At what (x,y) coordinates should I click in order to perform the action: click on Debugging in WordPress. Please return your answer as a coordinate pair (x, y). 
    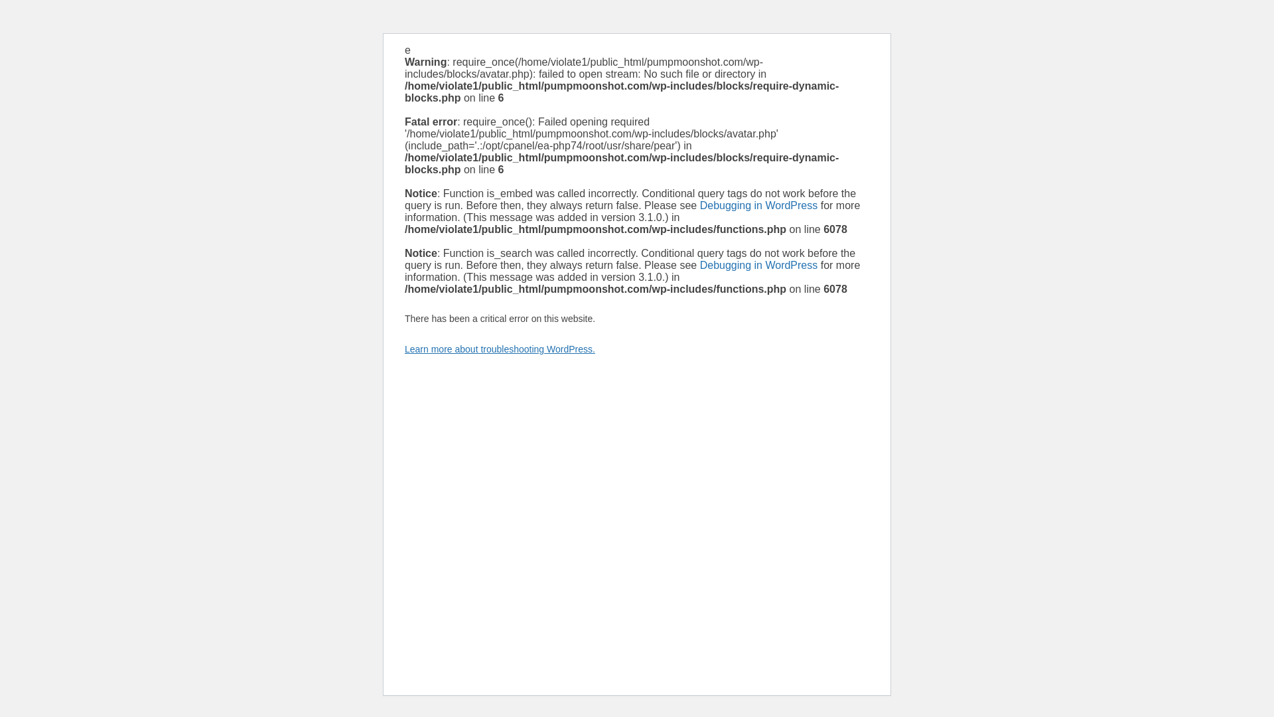
    Looking at the image, I should click on (758, 205).